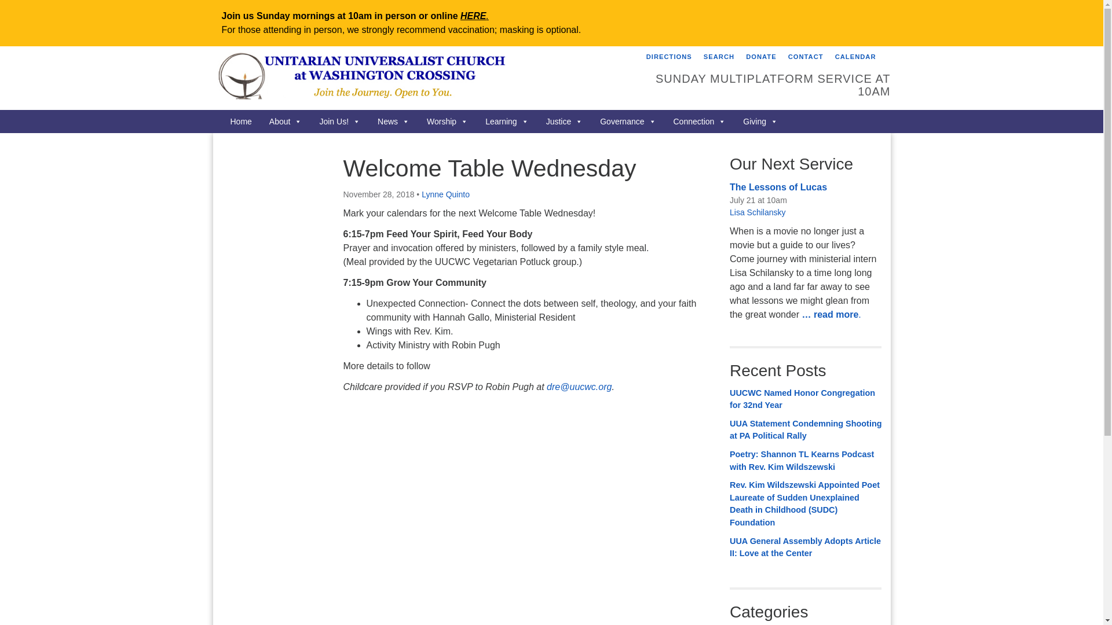  Describe the element at coordinates (339, 122) in the screenshot. I see `DONATE` at that location.